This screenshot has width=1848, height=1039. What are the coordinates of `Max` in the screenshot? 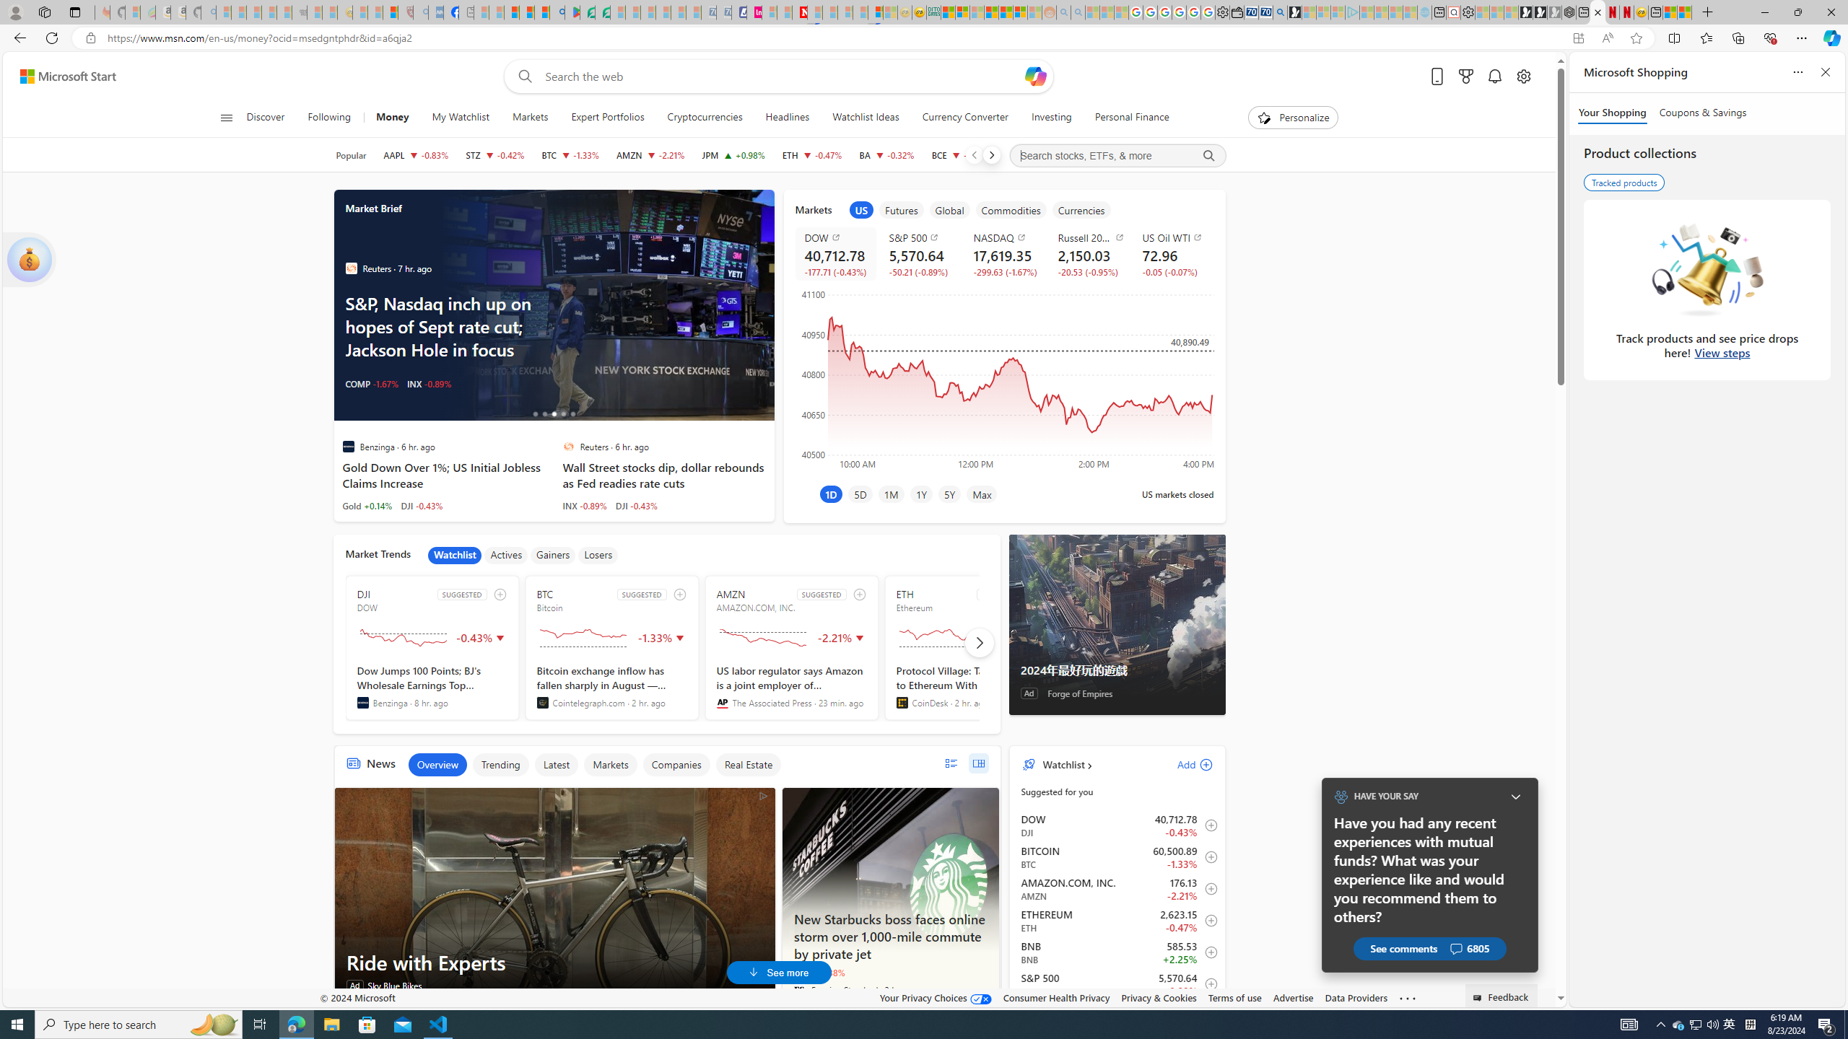 It's located at (982, 494).